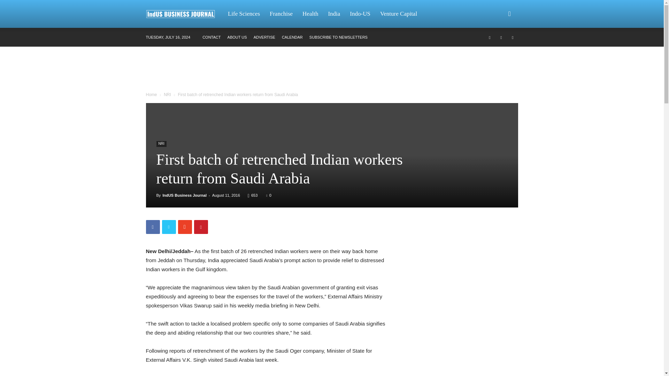 This screenshot has height=376, width=669. I want to click on View all posts in NRI, so click(167, 94).